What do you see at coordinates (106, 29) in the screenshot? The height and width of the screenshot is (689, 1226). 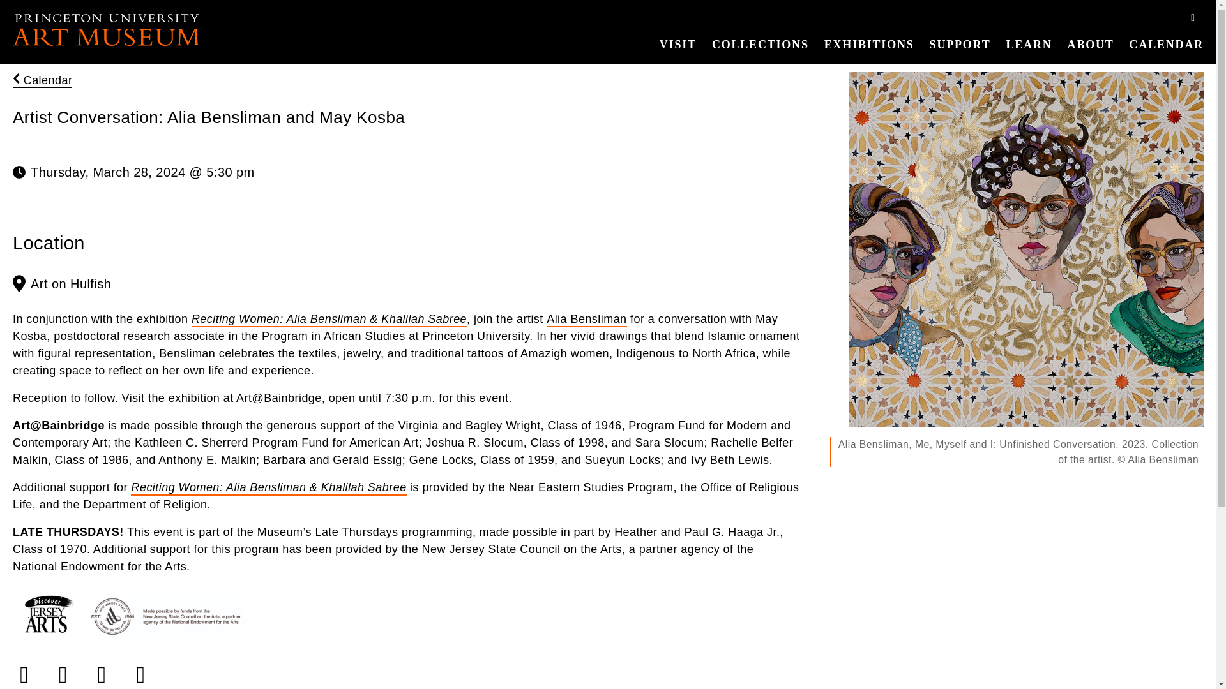 I see `Princeton University Art Museum` at bounding box center [106, 29].